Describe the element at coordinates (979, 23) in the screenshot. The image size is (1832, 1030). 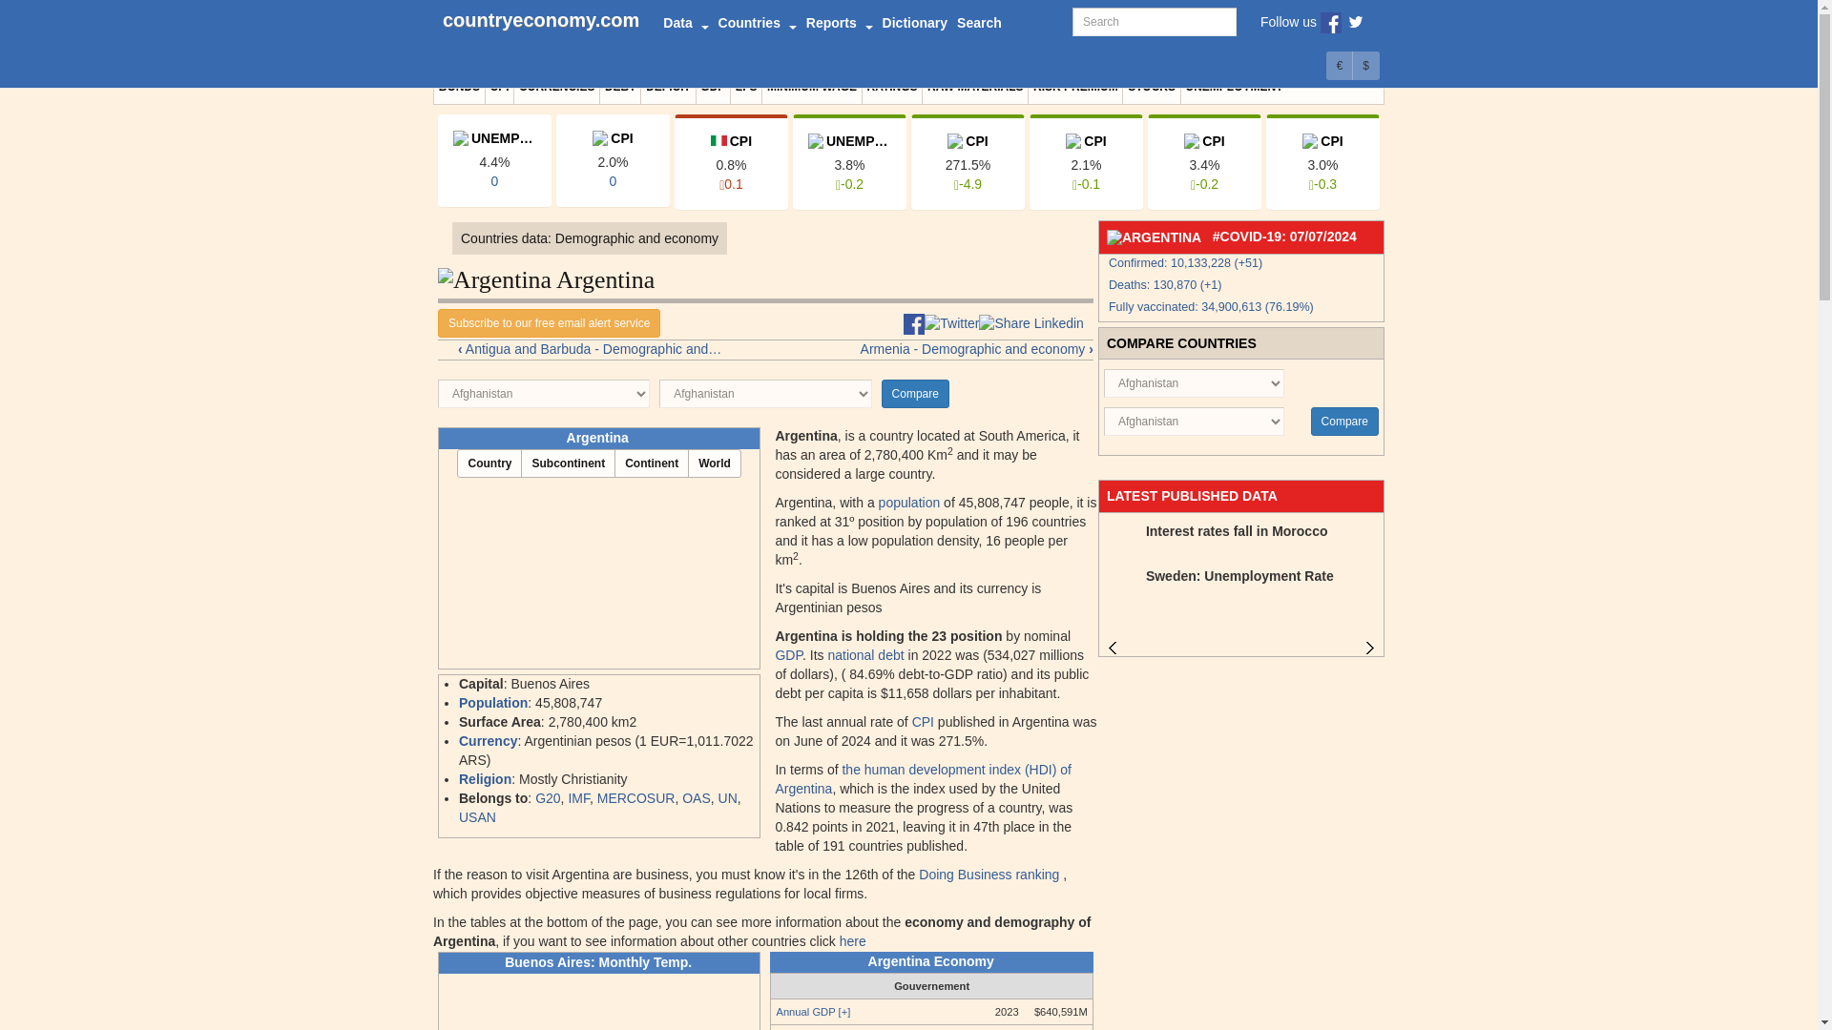
I see `Search` at that location.